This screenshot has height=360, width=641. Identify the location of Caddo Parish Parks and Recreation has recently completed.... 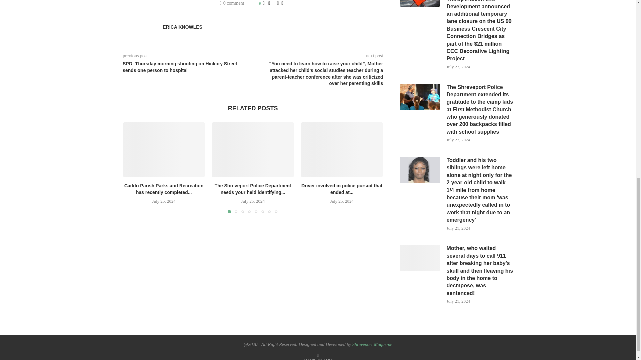
(164, 189).